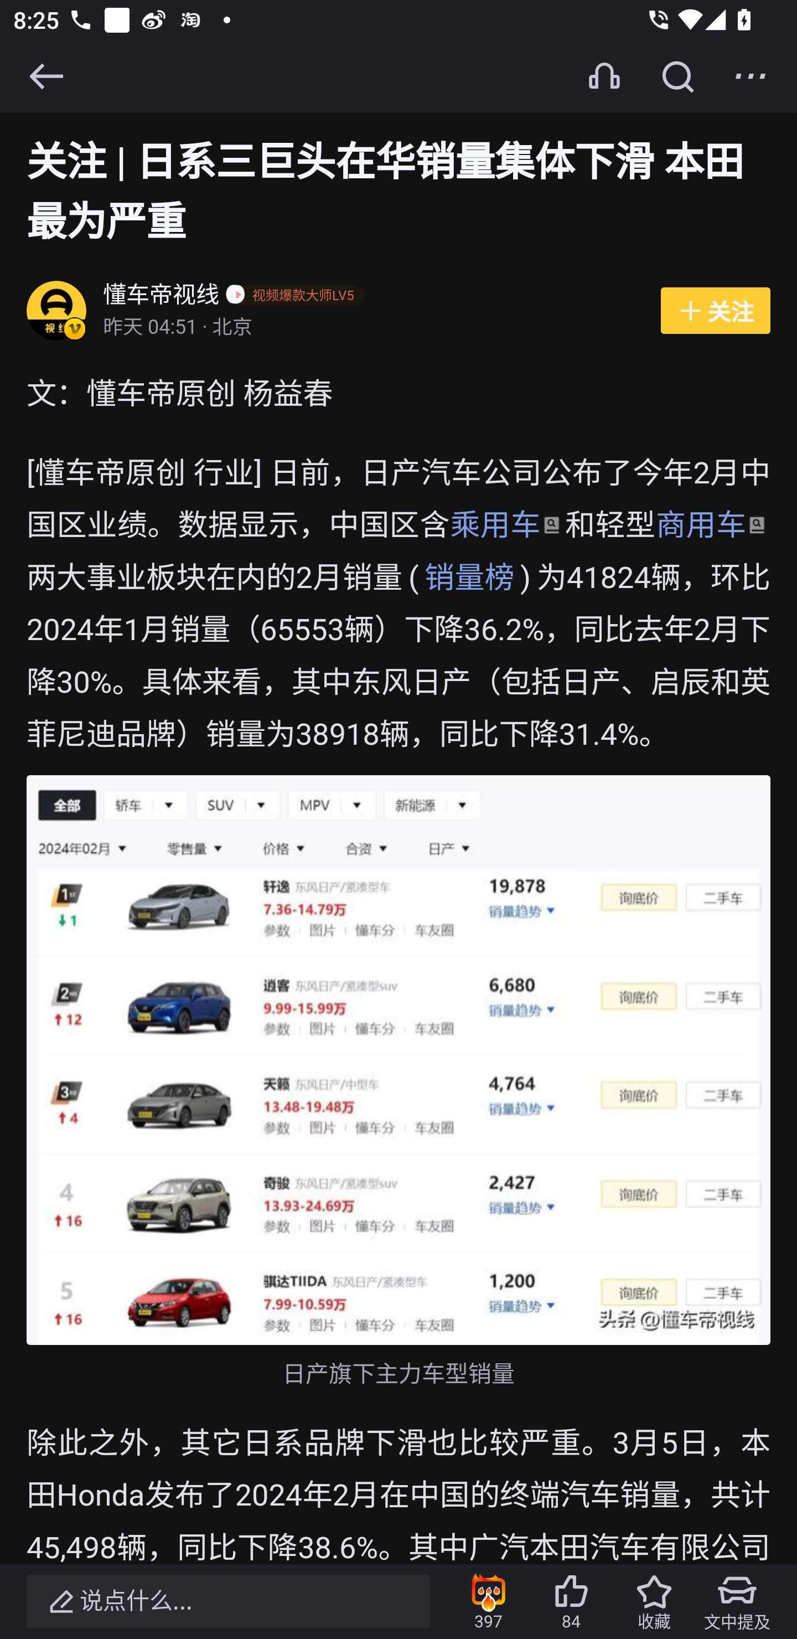  What do you see at coordinates (371, 328) in the screenshot?
I see `昨天 04:51 · 北京 昨天 04:51  · 北京` at bounding box center [371, 328].